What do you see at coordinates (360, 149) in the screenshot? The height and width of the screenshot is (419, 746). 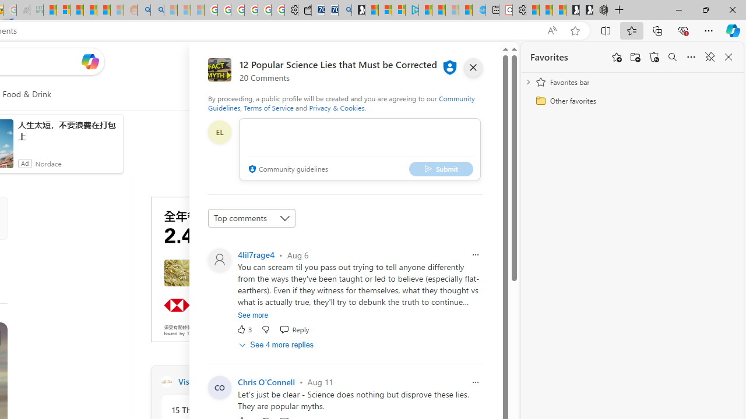 I see `comment-box` at bounding box center [360, 149].